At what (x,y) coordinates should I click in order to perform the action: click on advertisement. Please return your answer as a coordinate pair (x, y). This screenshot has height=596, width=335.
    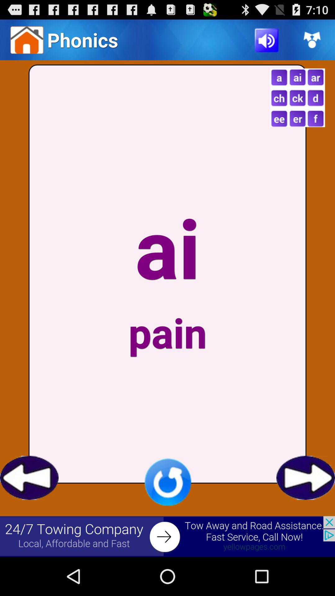
    Looking at the image, I should click on (167, 536).